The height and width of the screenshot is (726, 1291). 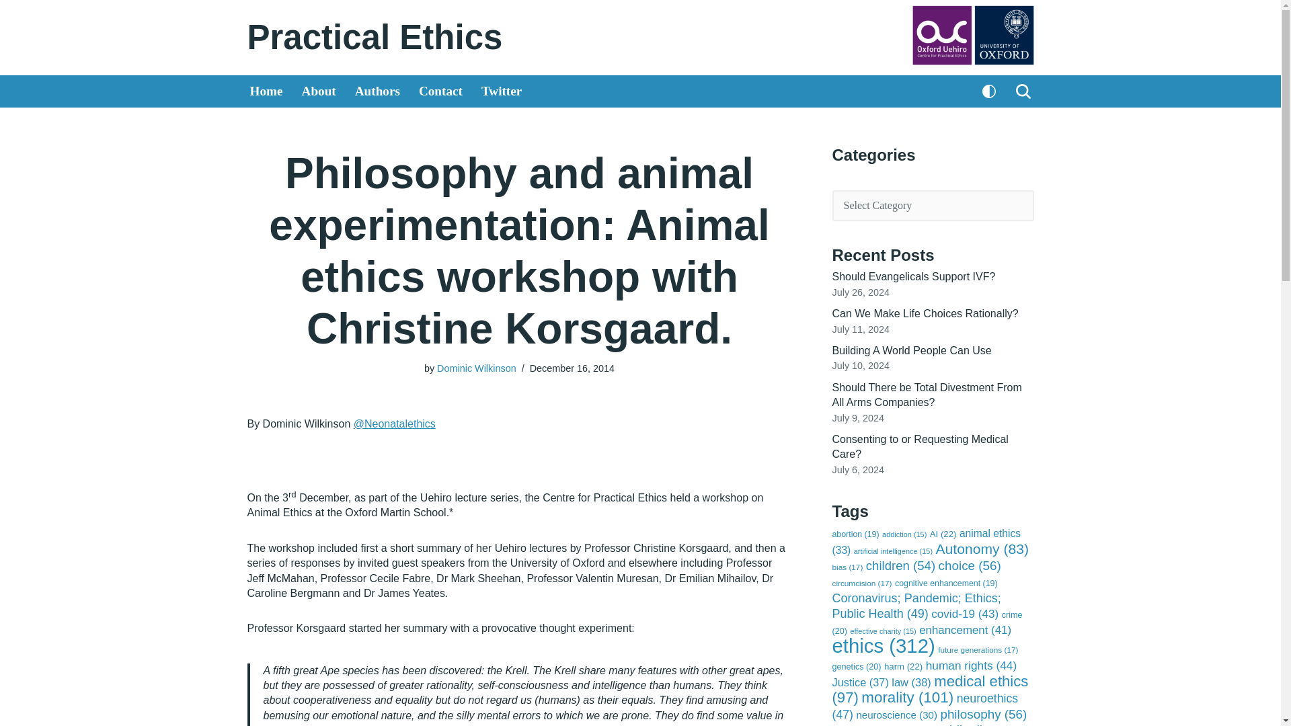 I want to click on About, so click(x=319, y=91).